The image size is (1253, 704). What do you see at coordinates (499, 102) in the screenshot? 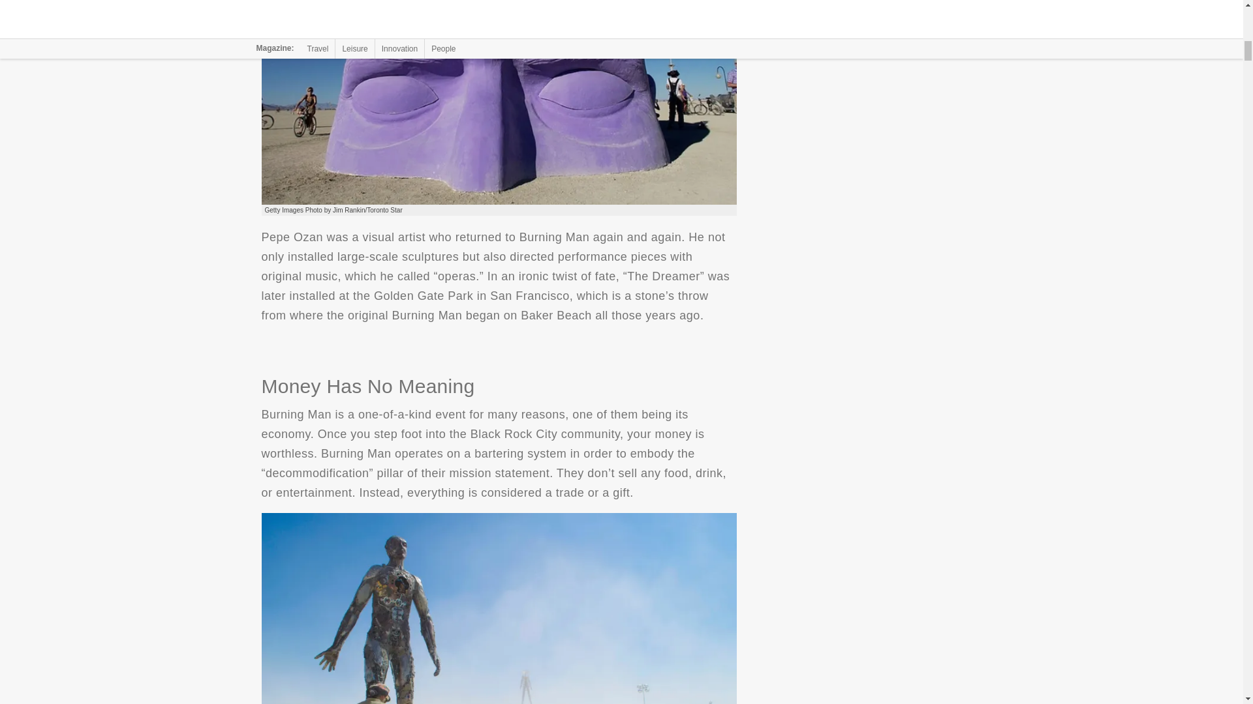
I see `A Waking Dream` at bounding box center [499, 102].